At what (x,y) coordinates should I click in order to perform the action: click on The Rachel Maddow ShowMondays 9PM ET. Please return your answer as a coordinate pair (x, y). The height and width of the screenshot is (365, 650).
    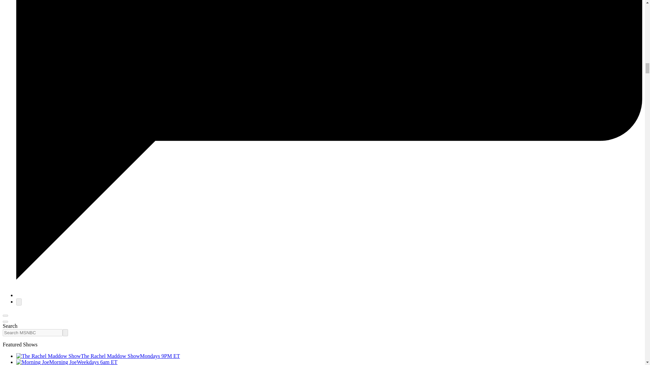
    Looking at the image, I should click on (98, 356).